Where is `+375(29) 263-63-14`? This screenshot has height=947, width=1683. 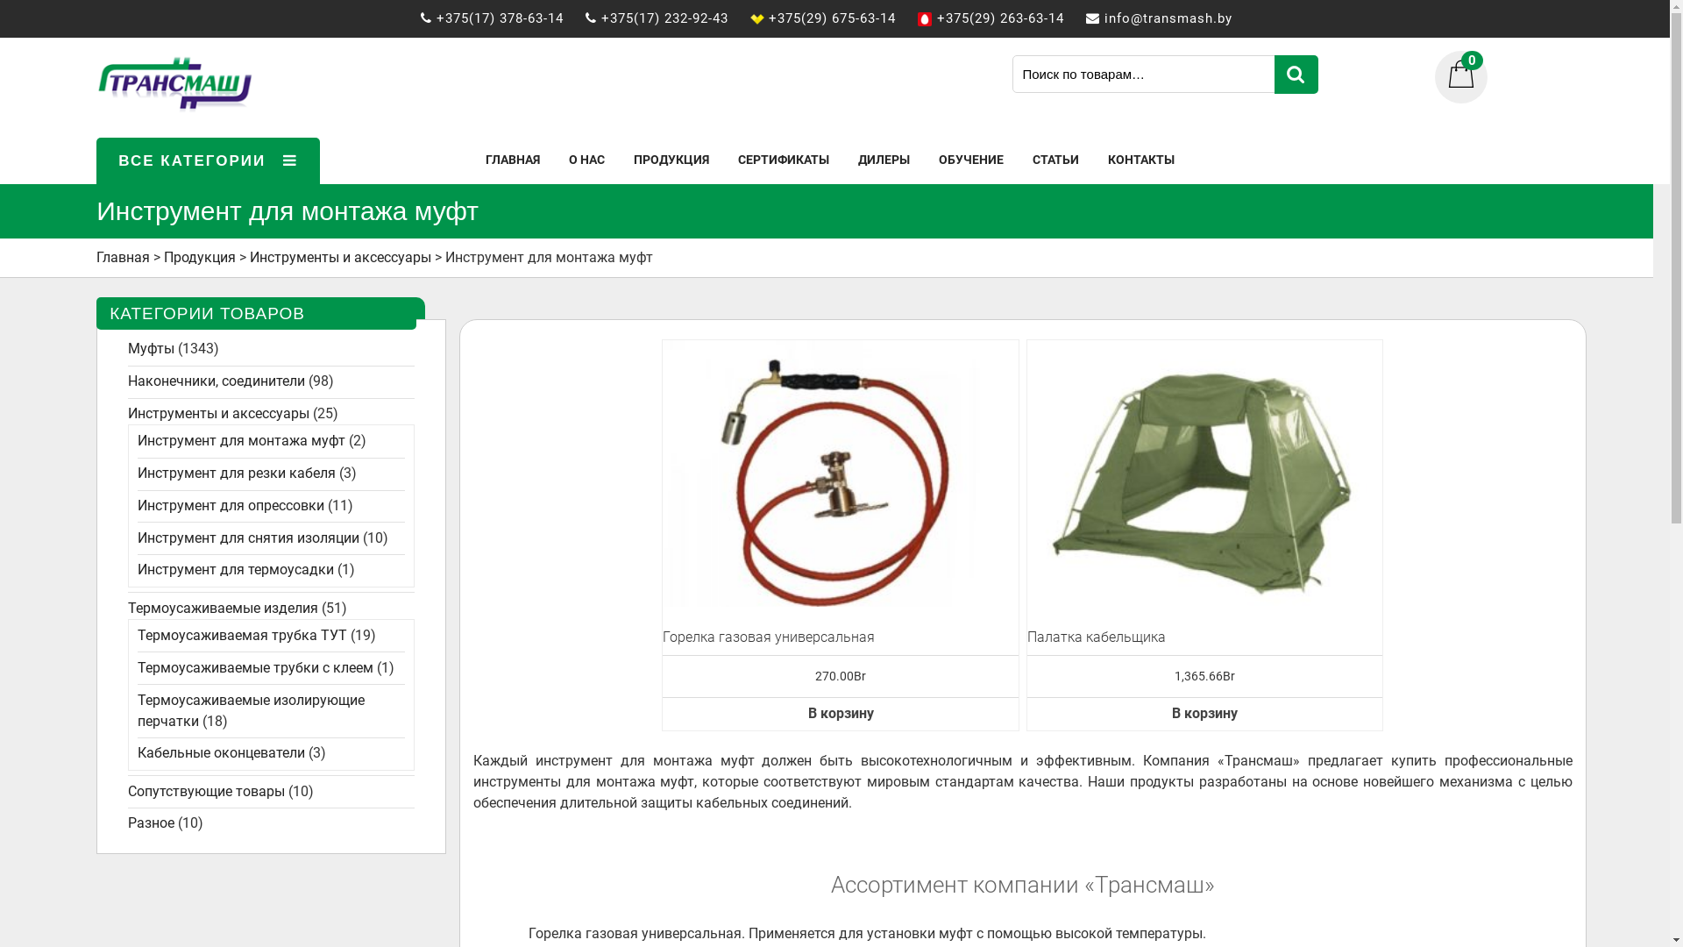
+375(29) 263-63-14 is located at coordinates (1008, 18).